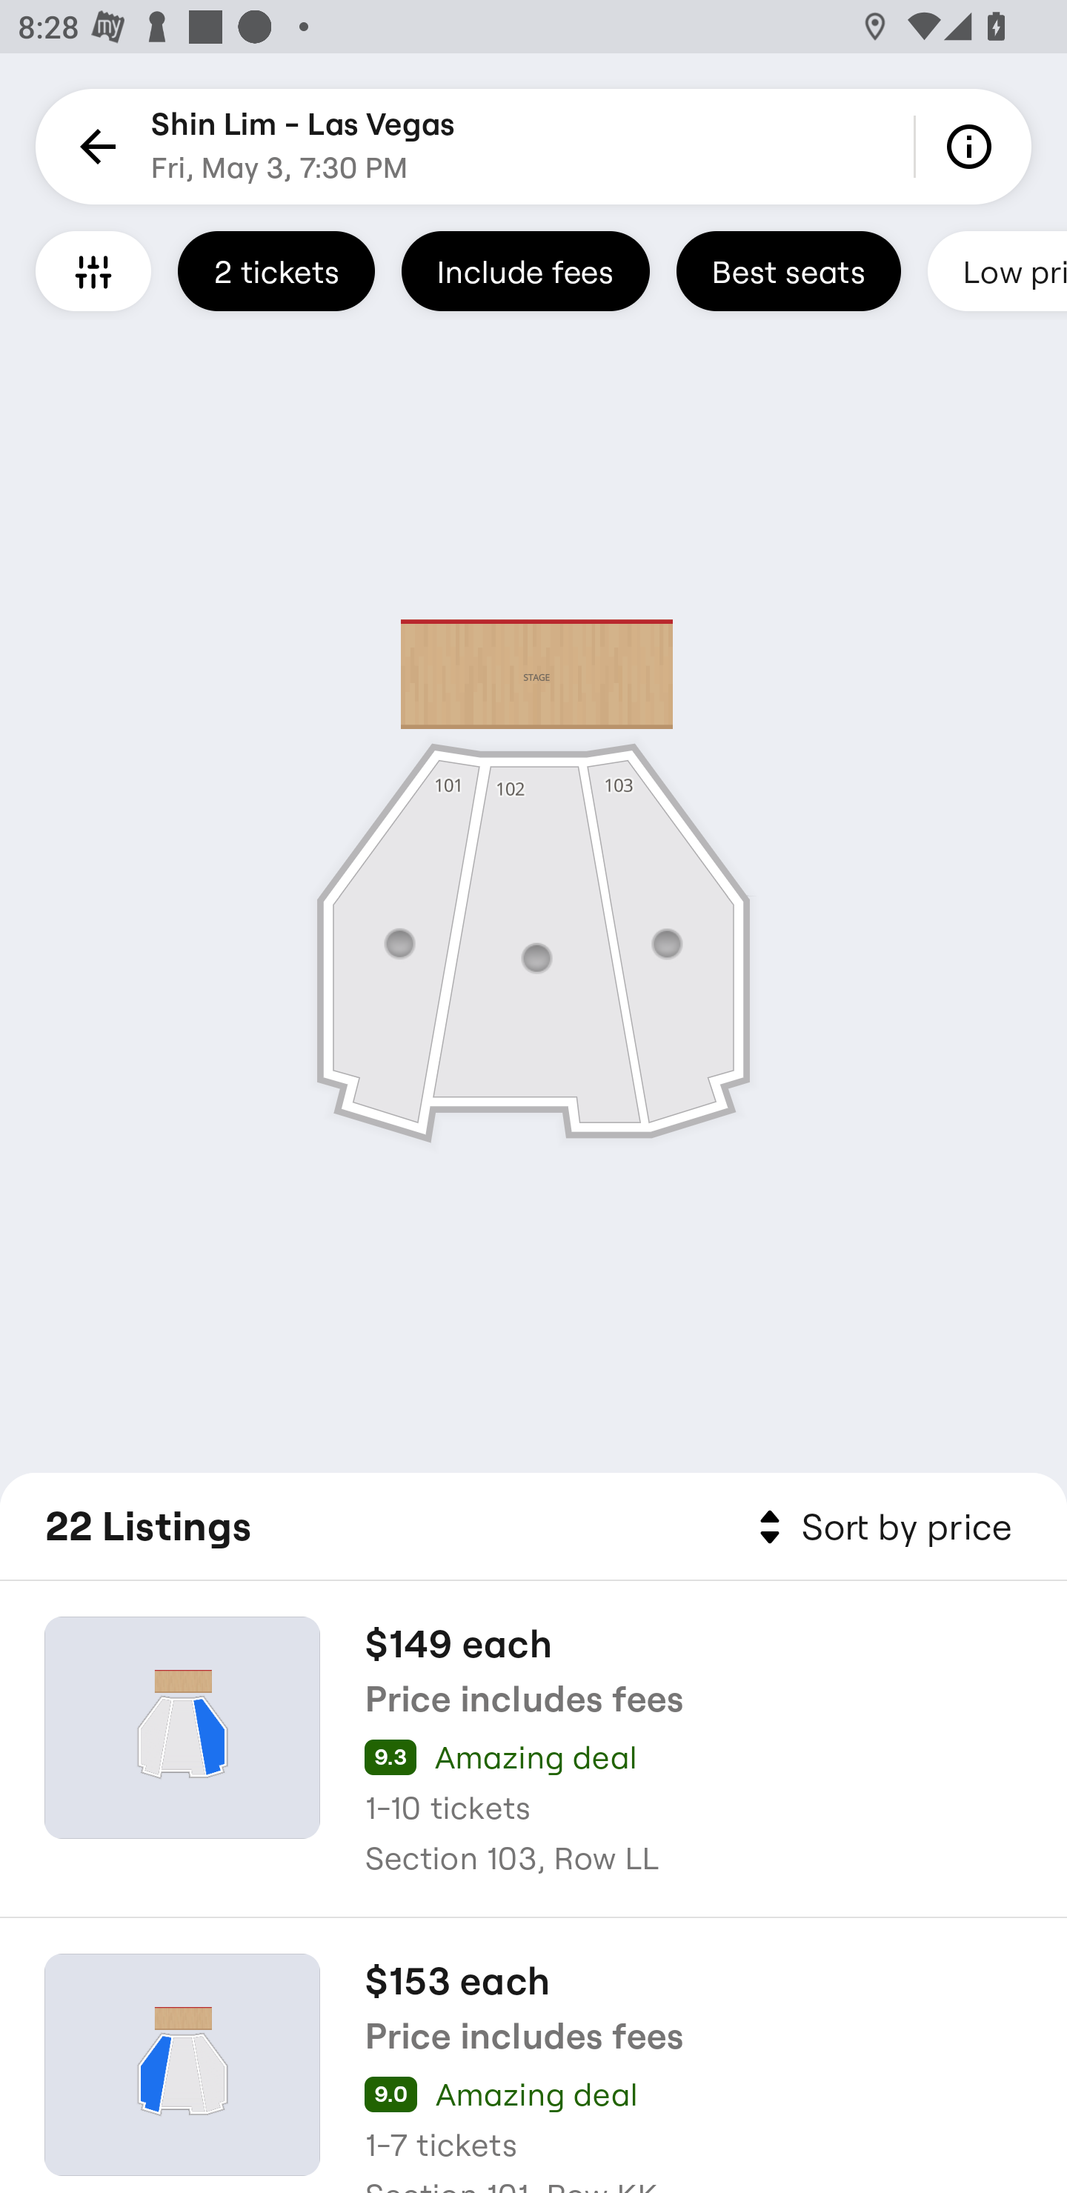  Describe the element at coordinates (974, 147) in the screenshot. I see `Info` at that location.